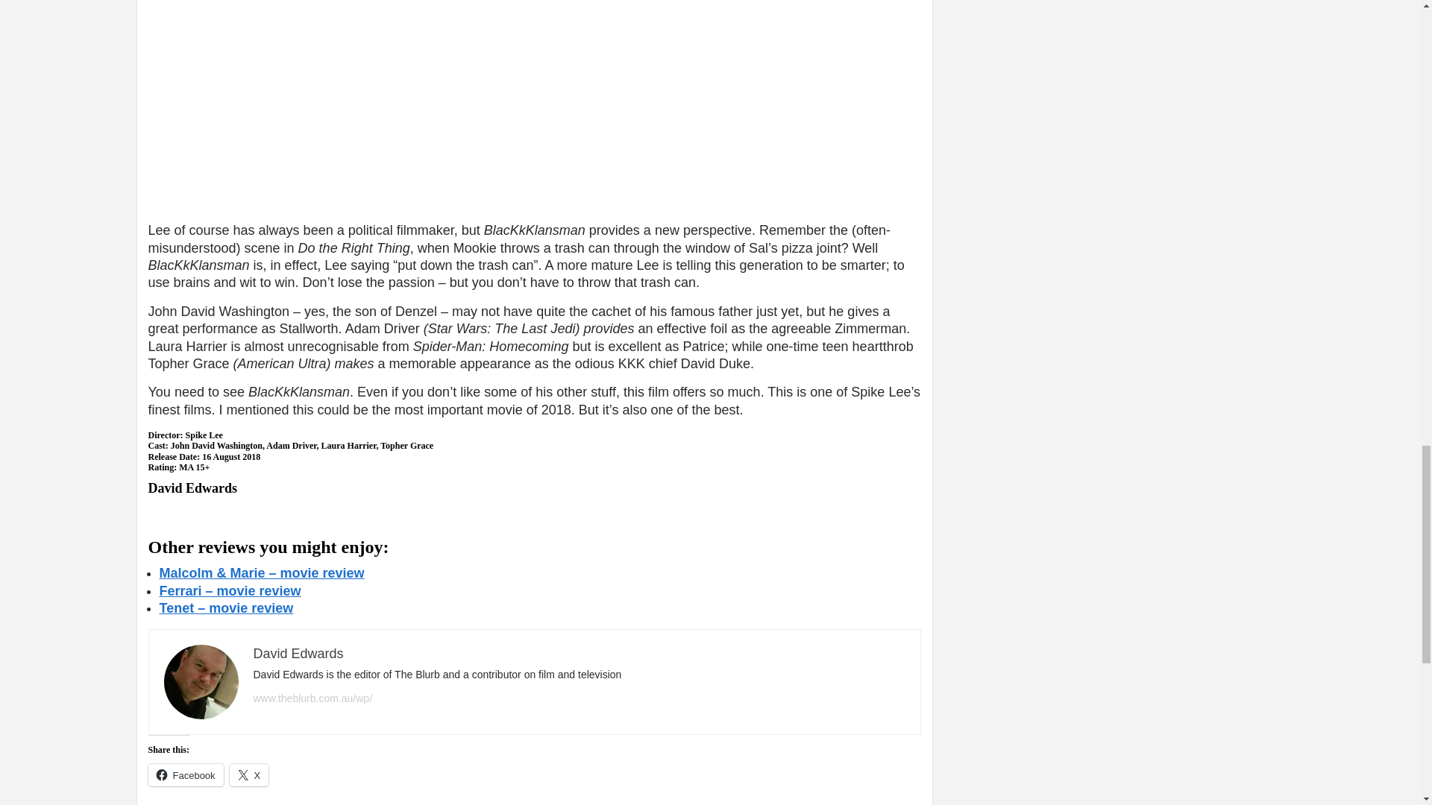 Image resolution: width=1432 pixels, height=805 pixels. What do you see at coordinates (249, 775) in the screenshot?
I see `X` at bounding box center [249, 775].